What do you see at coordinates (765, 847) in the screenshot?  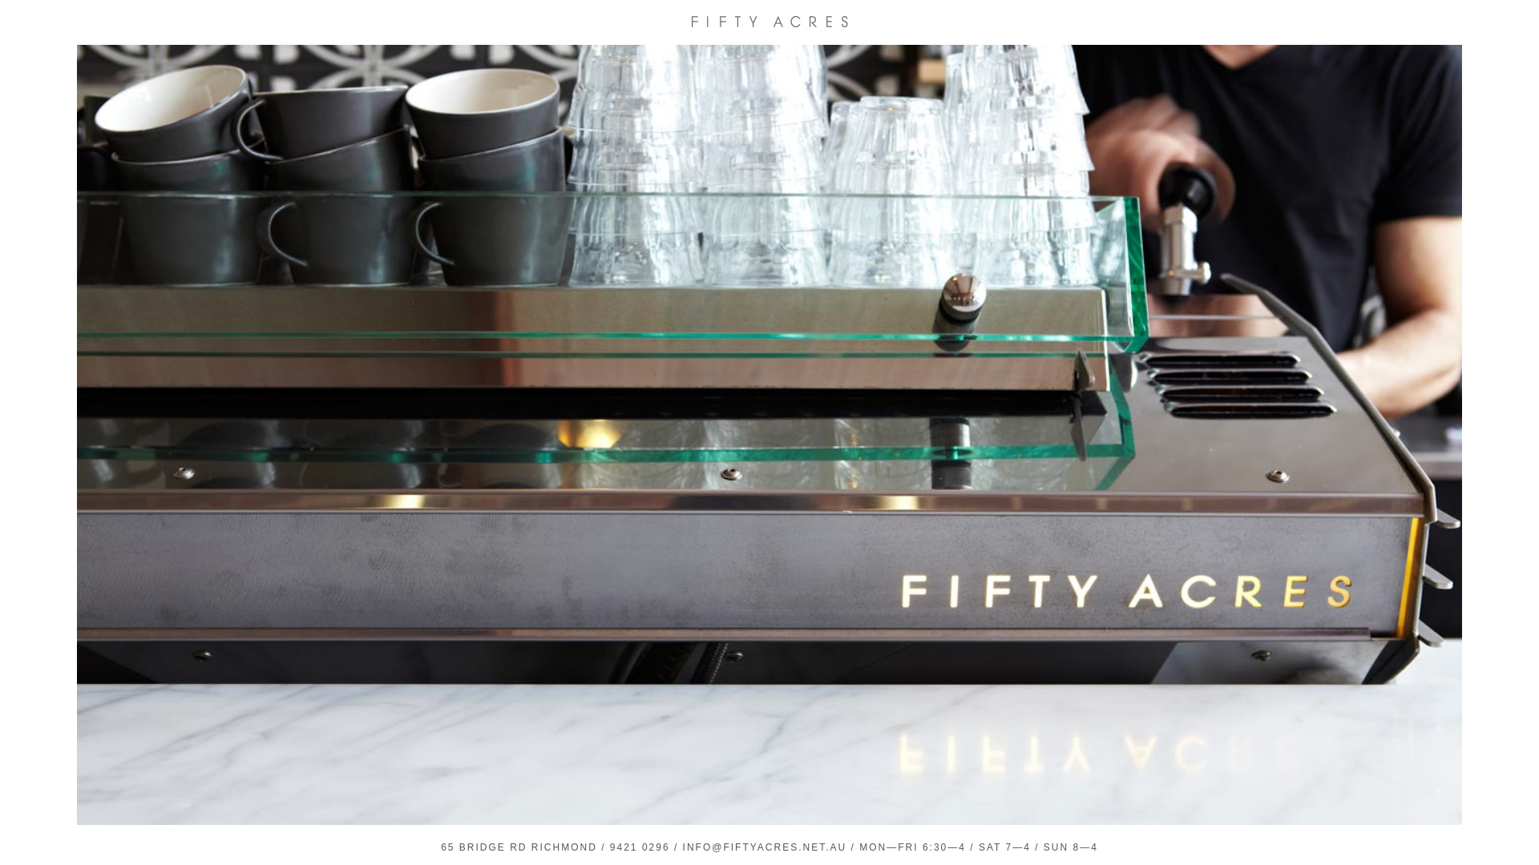 I see `INFO@FIFTYACRES.NET.AU` at bounding box center [765, 847].